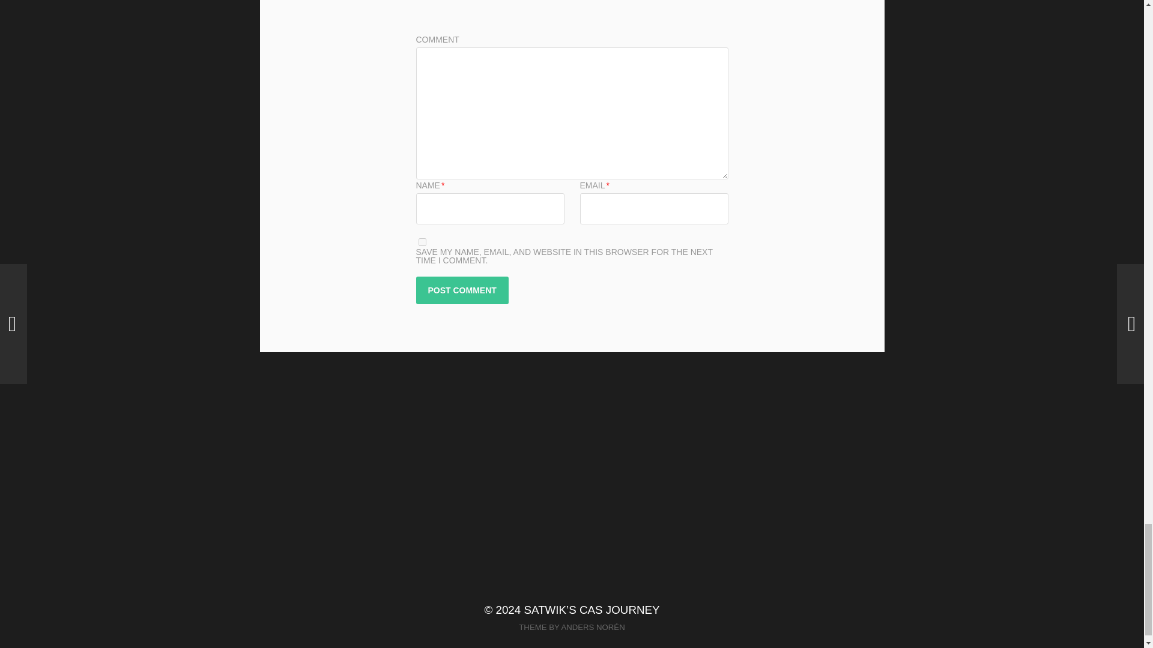  What do you see at coordinates (461, 290) in the screenshot?
I see `Post Comment` at bounding box center [461, 290].